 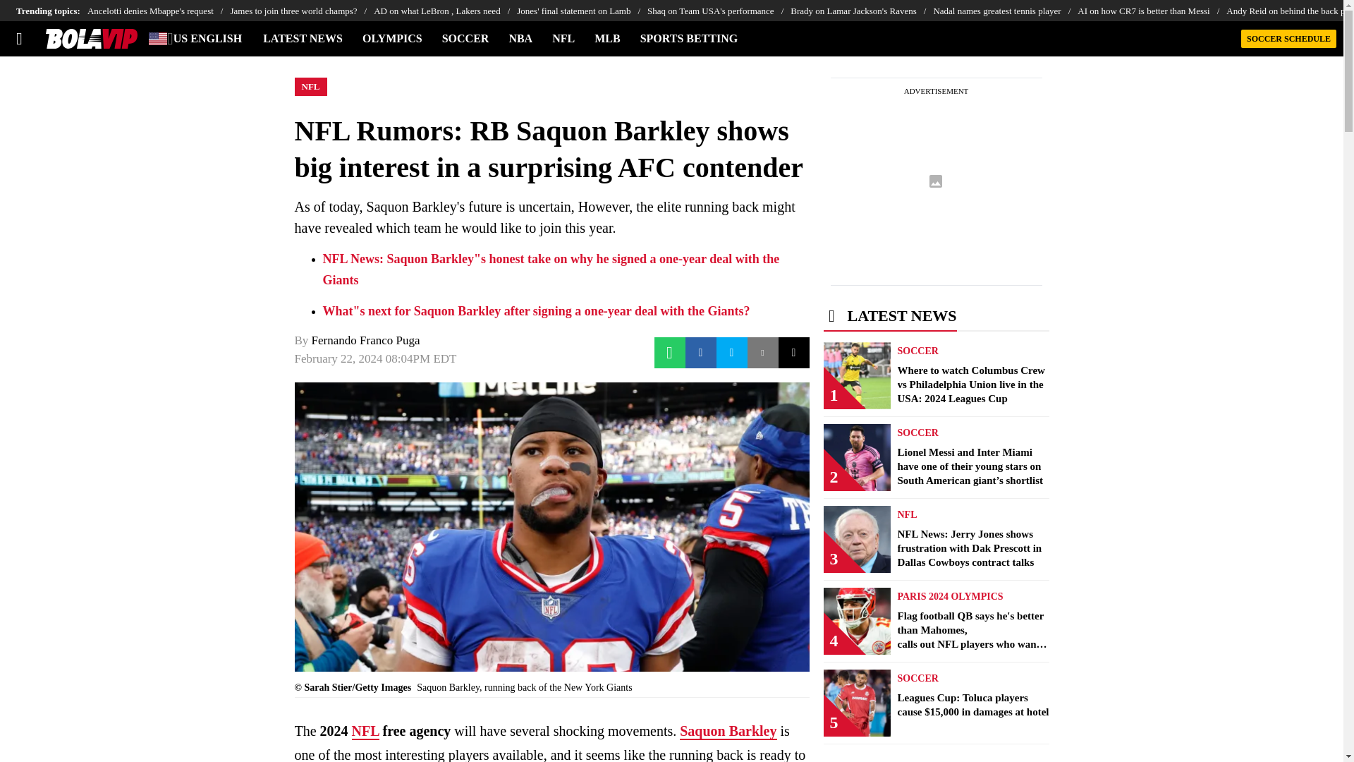 I want to click on Jones' final statement on Lamb, so click(x=582, y=11).